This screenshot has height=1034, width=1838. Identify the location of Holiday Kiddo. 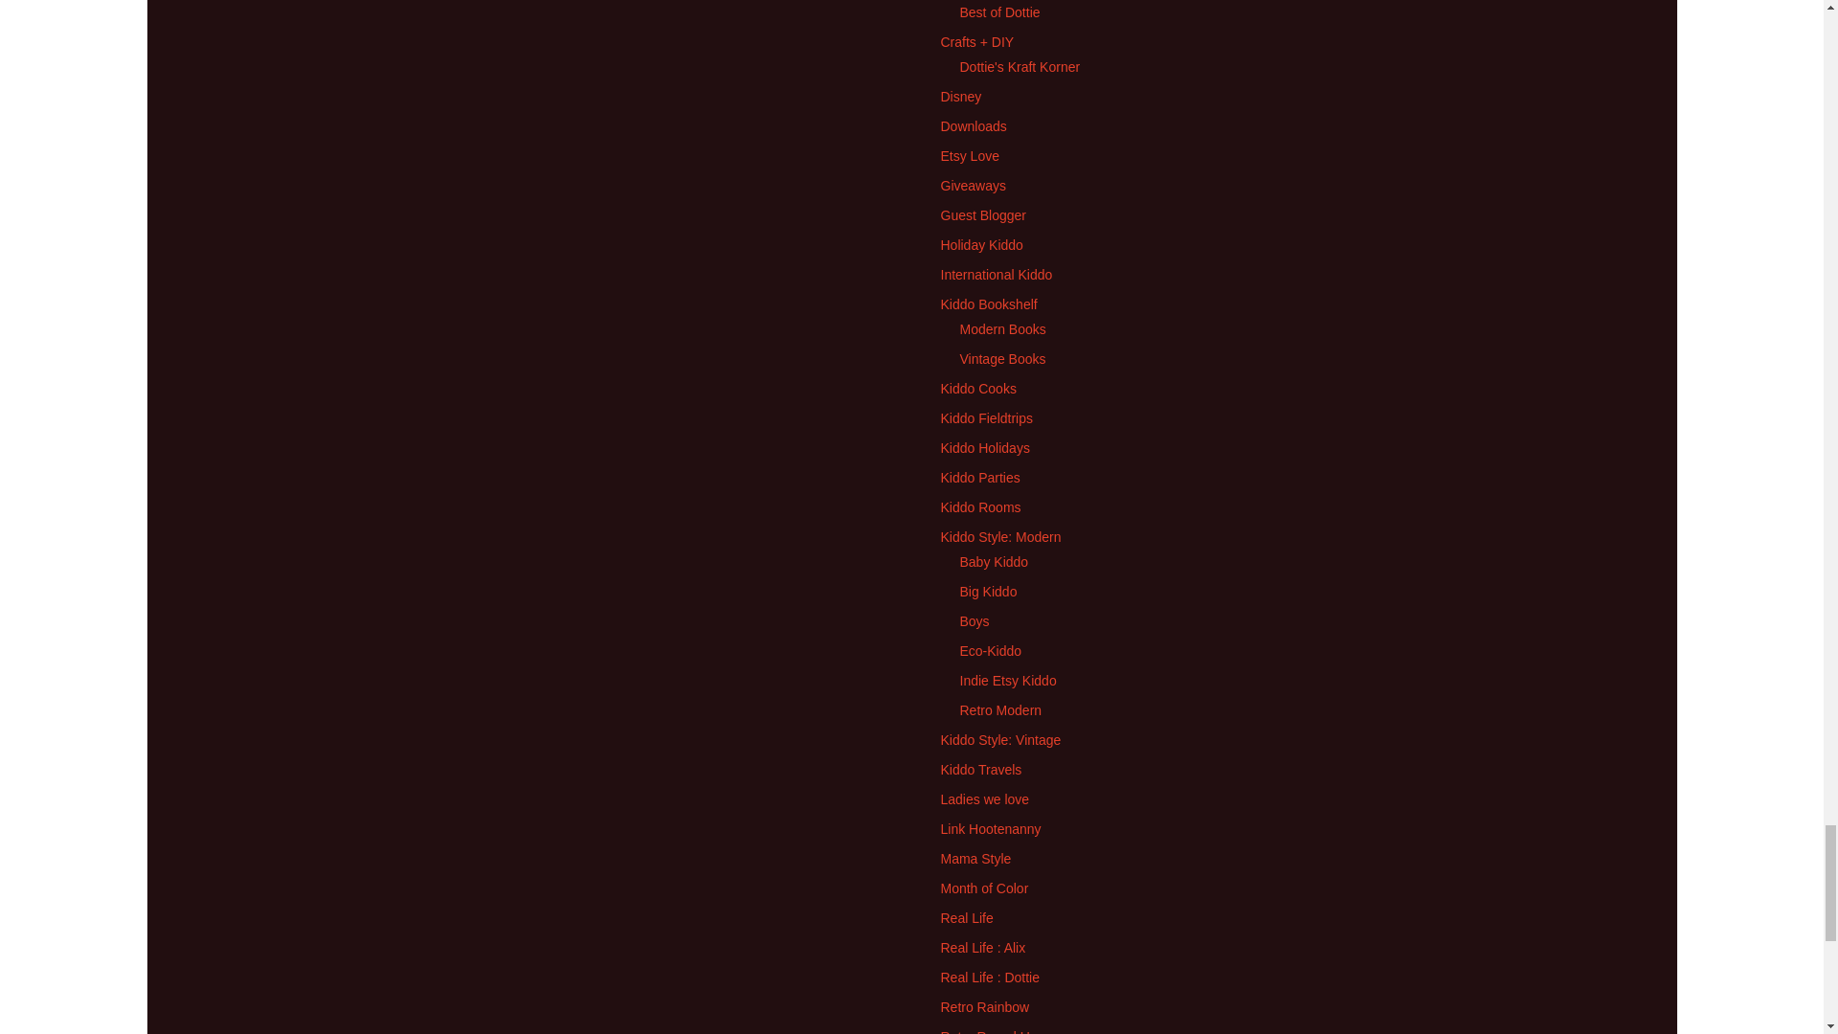
(980, 245).